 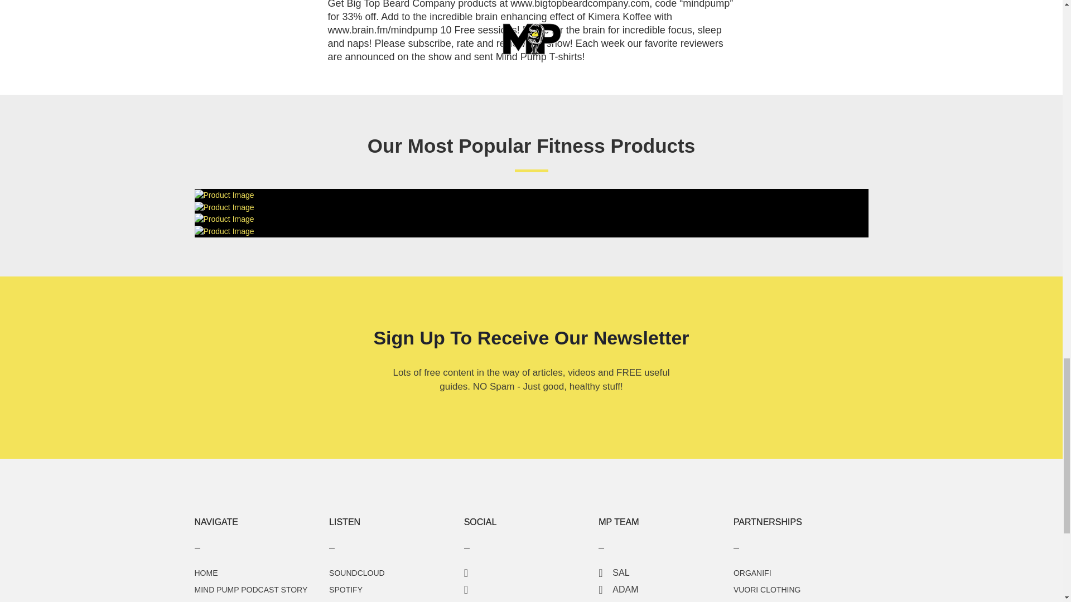 I want to click on SAL, so click(x=614, y=572).